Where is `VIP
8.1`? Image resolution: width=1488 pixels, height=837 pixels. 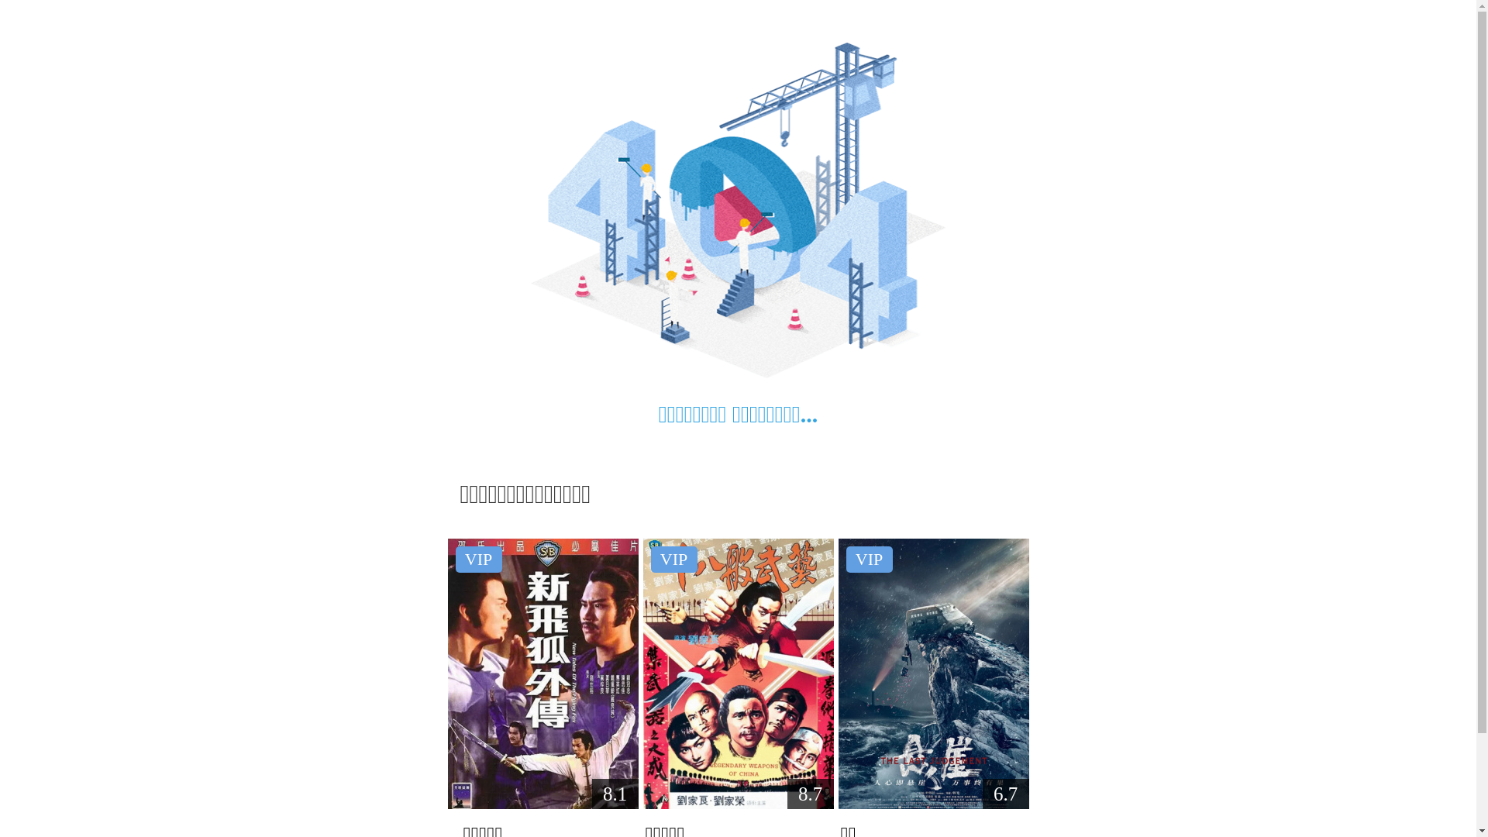
VIP
8.1 is located at coordinates (543, 674).